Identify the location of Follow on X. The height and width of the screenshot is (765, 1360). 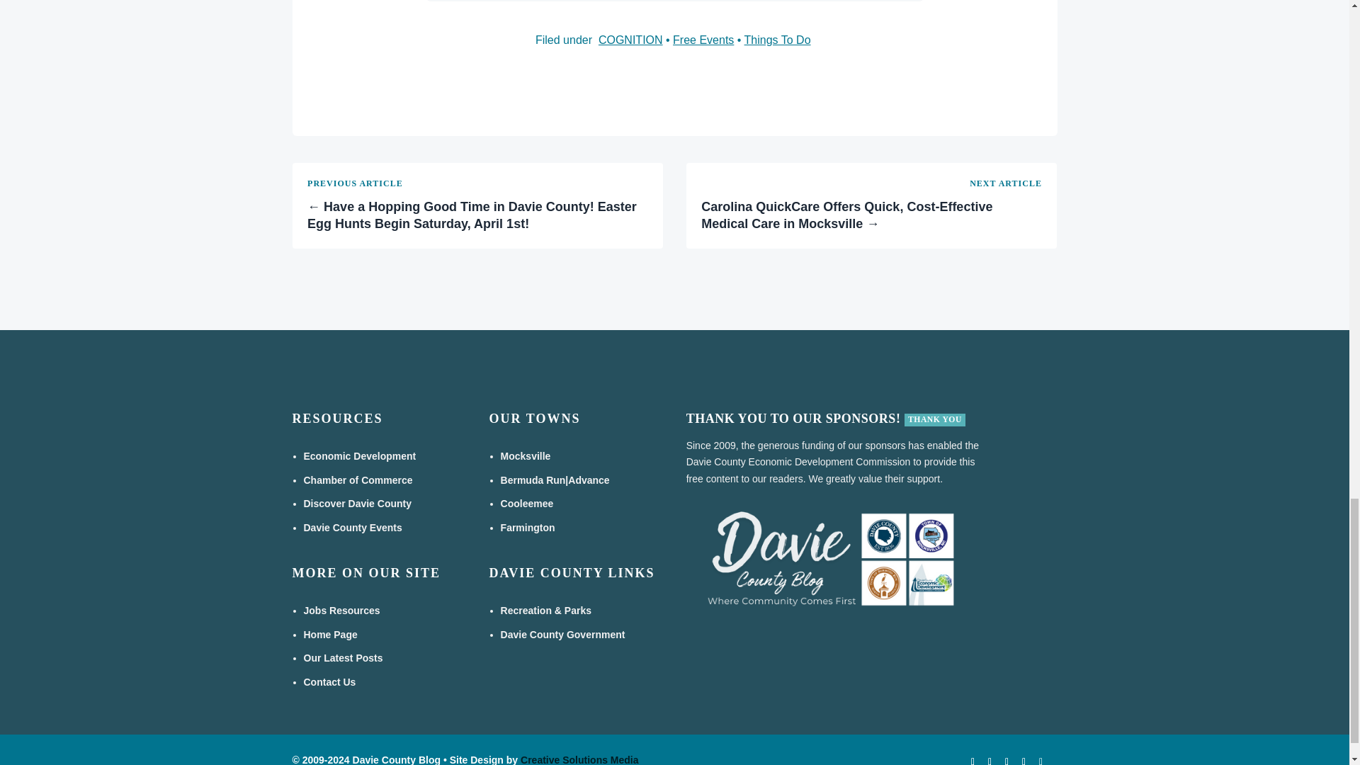
(1006, 758).